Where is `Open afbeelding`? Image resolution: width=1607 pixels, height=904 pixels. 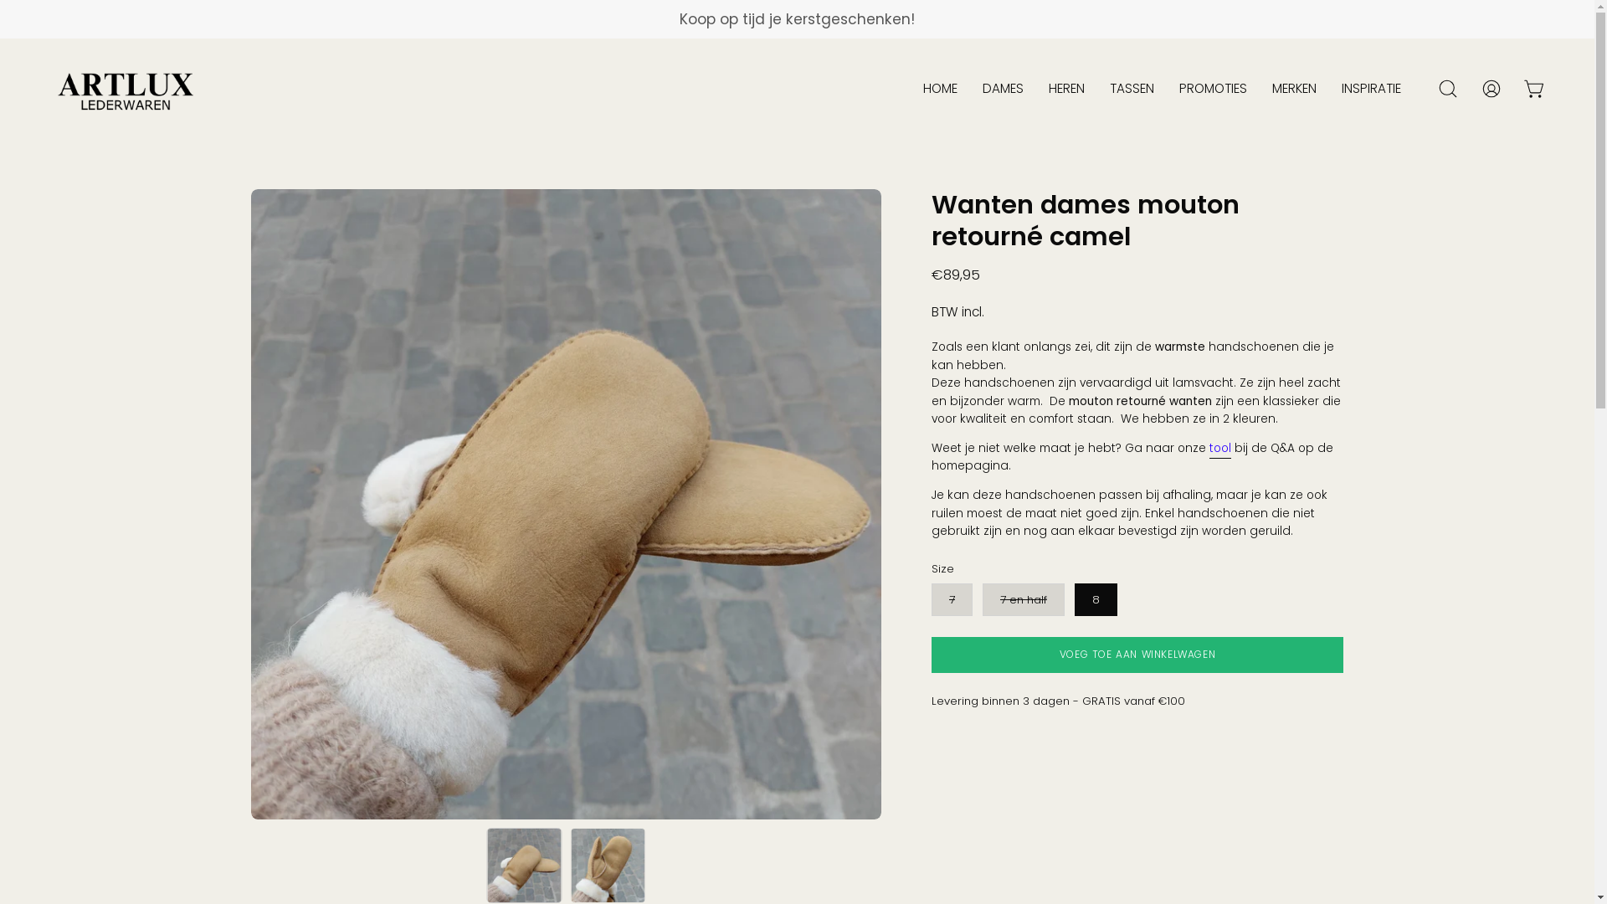
Open afbeelding is located at coordinates (566, 504).